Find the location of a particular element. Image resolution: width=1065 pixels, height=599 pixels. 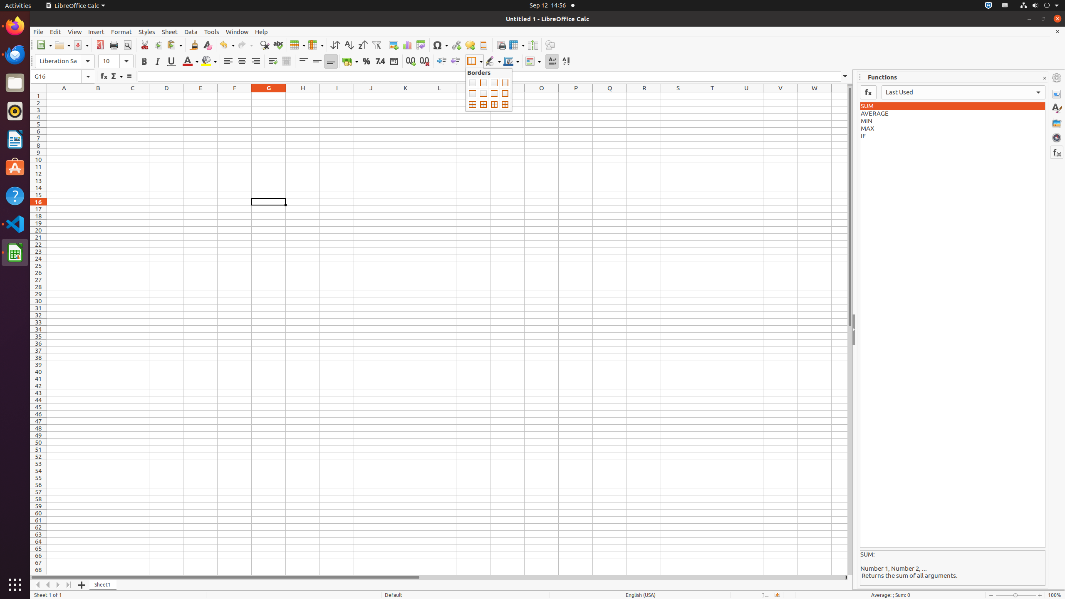

Hyperlink is located at coordinates (456, 45).